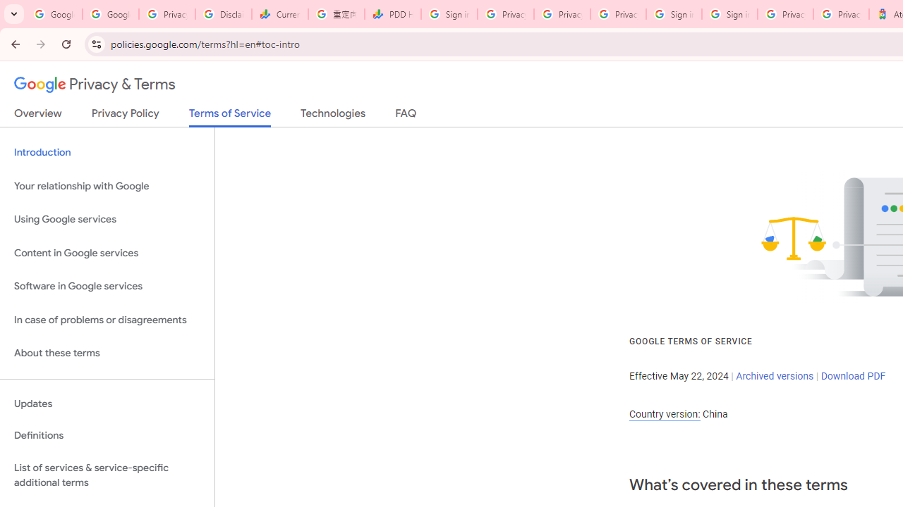 This screenshot has height=507, width=903. What do you see at coordinates (107, 252) in the screenshot?
I see `Content in Google services` at bounding box center [107, 252].